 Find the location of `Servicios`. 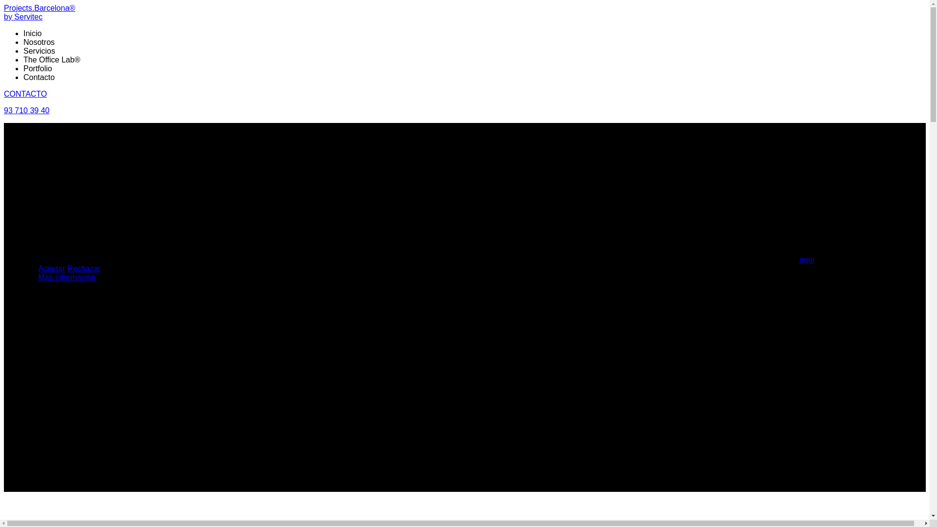

Servicios is located at coordinates (39, 51).